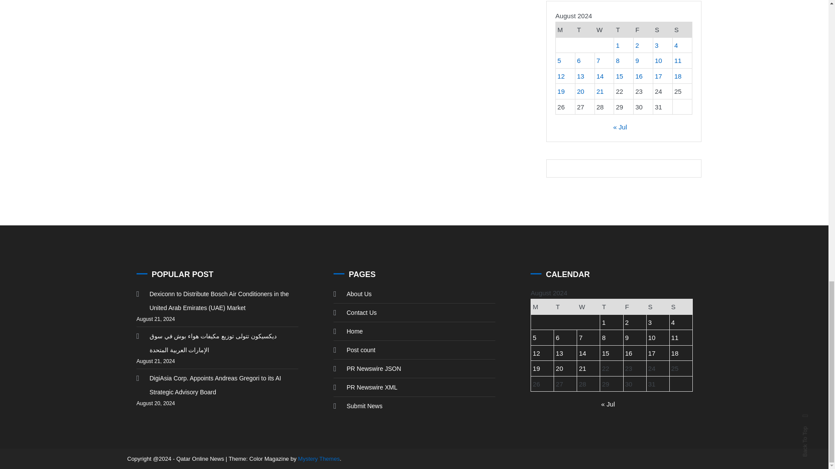 The width and height of the screenshot is (835, 469). What do you see at coordinates (588, 307) in the screenshot?
I see `Wednesday` at bounding box center [588, 307].